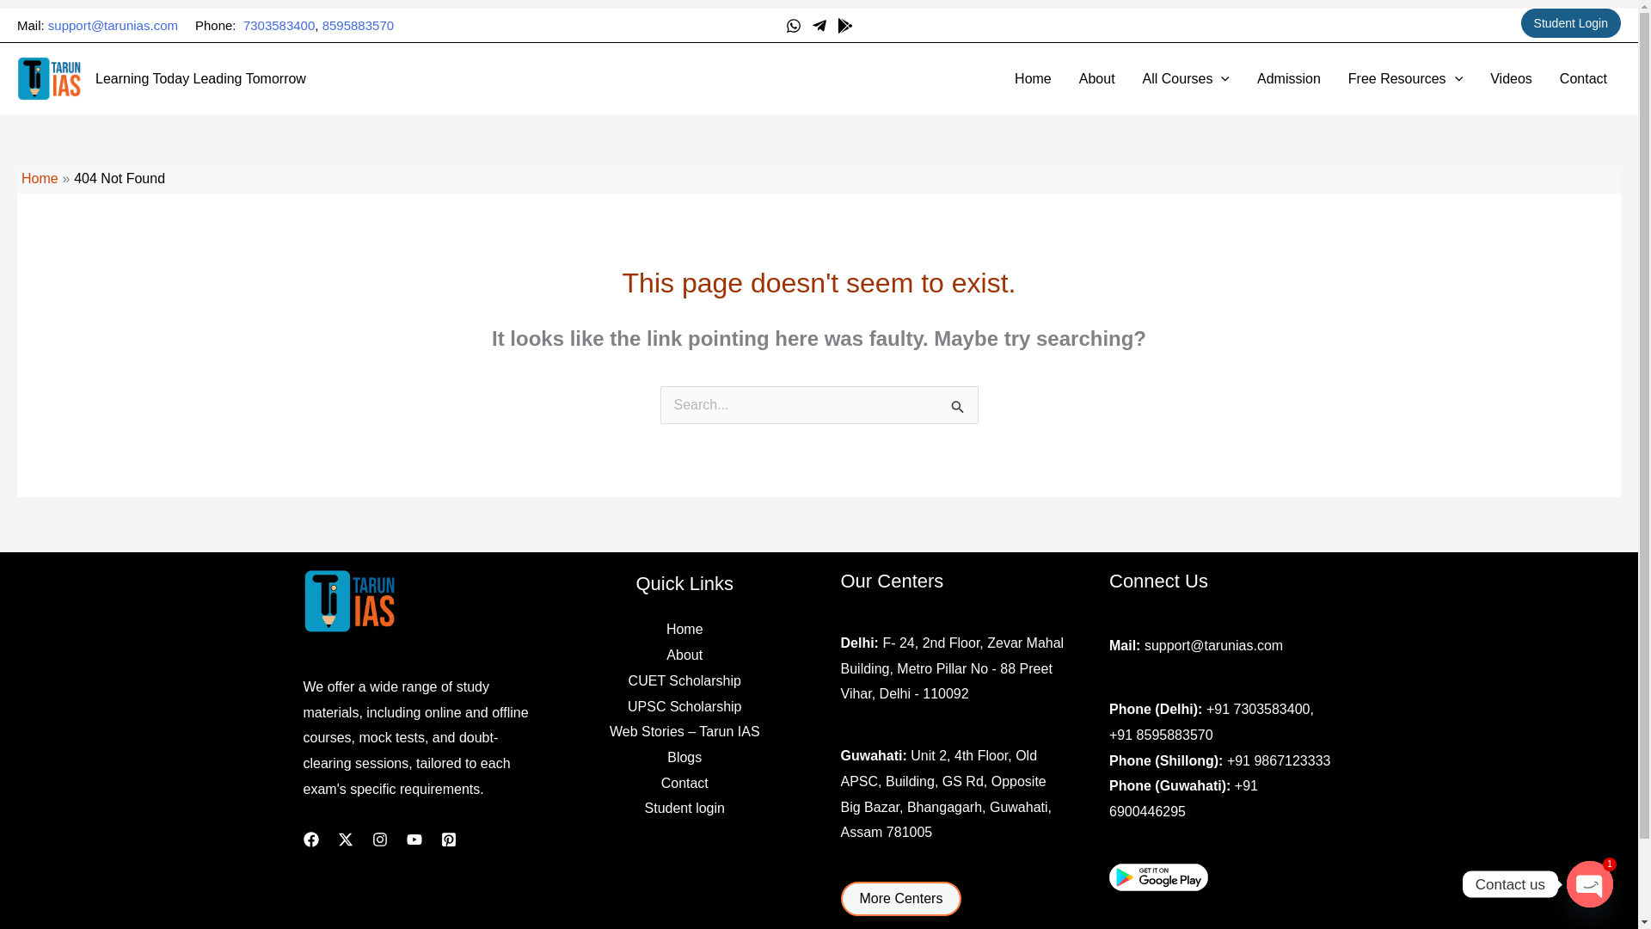  Describe the element at coordinates (358, 24) in the screenshot. I see `8595883570` at that location.